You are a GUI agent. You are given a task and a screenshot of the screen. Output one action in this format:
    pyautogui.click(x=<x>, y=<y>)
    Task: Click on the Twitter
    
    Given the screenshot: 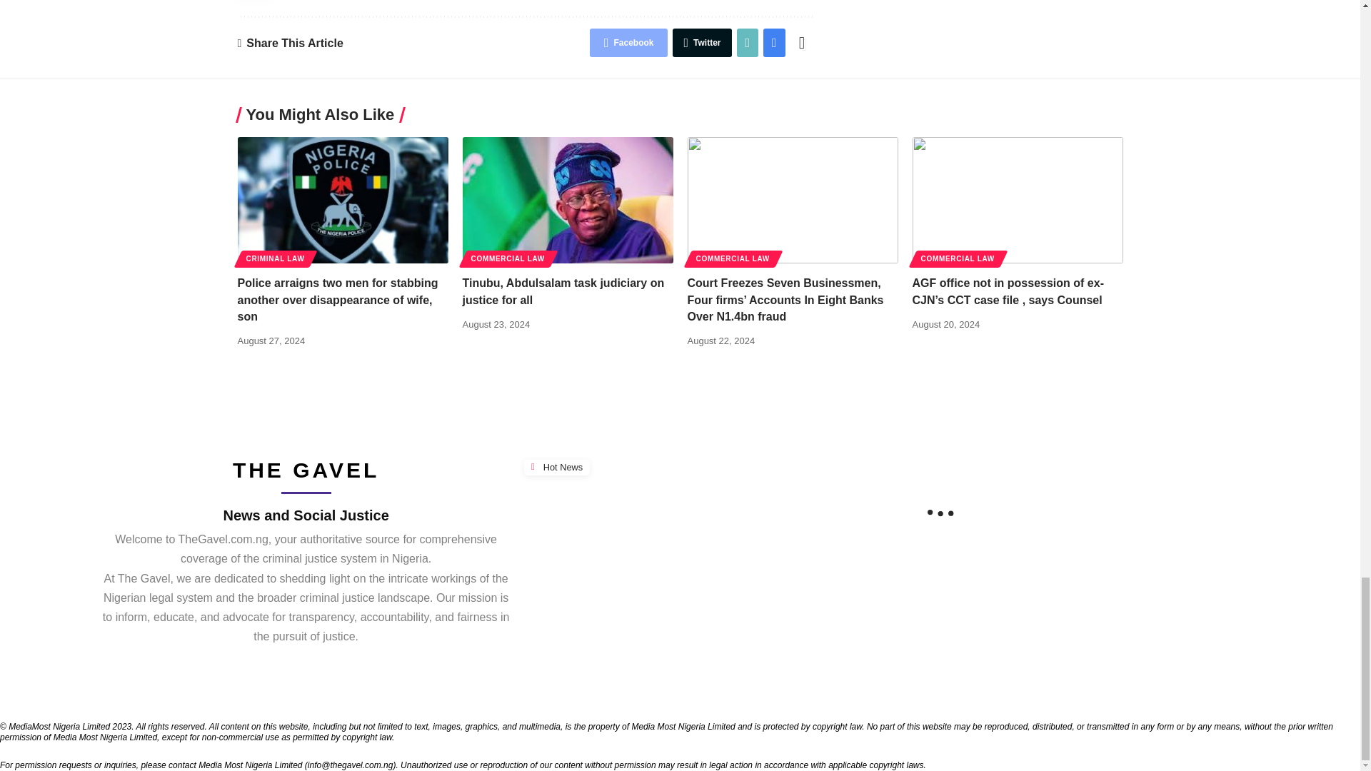 What is the action you would take?
    pyautogui.click(x=701, y=42)
    